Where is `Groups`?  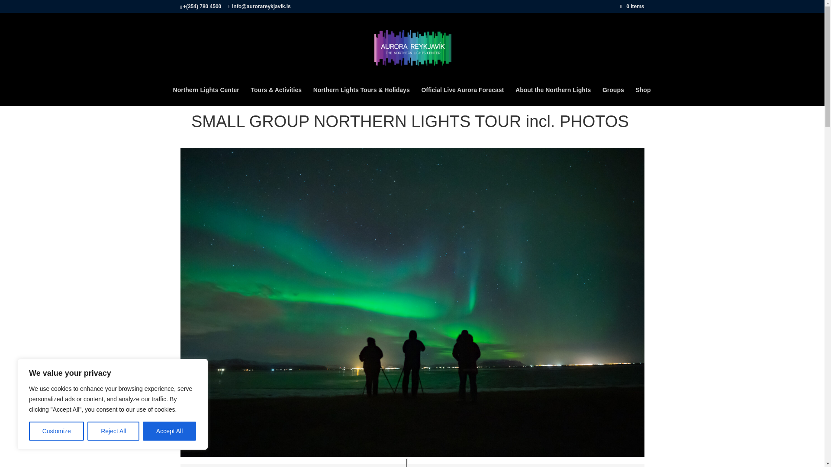
Groups is located at coordinates (613, 96).